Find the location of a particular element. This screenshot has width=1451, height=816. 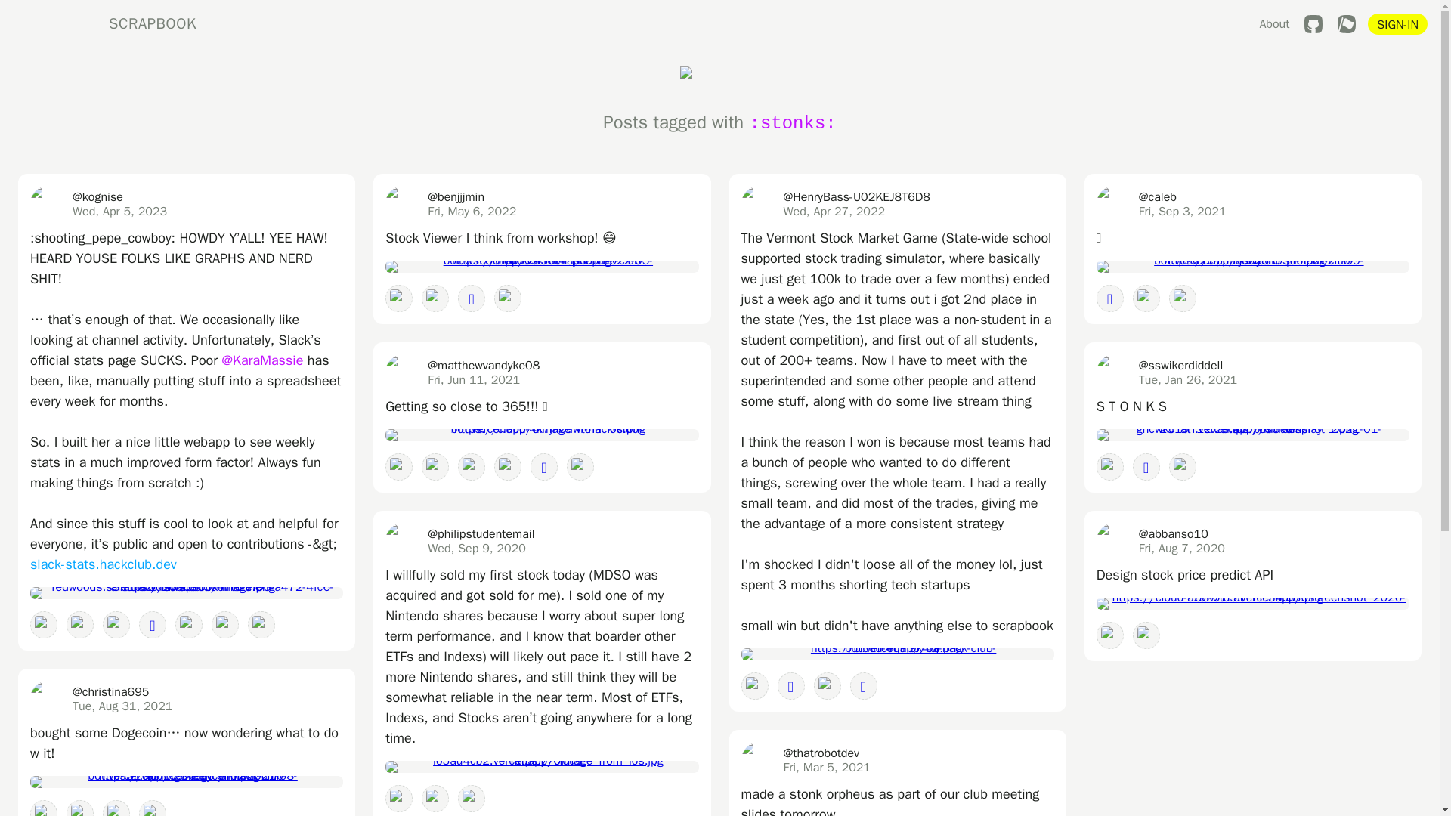

Summer 21 is located at coordinates (44, 808).